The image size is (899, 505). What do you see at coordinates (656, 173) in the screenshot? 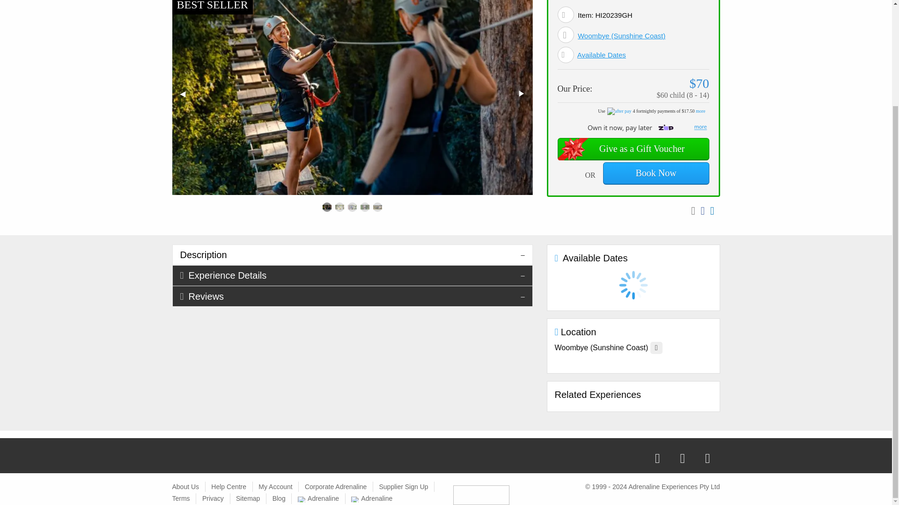
I see `Book Now` at bounding box center [656, 173].